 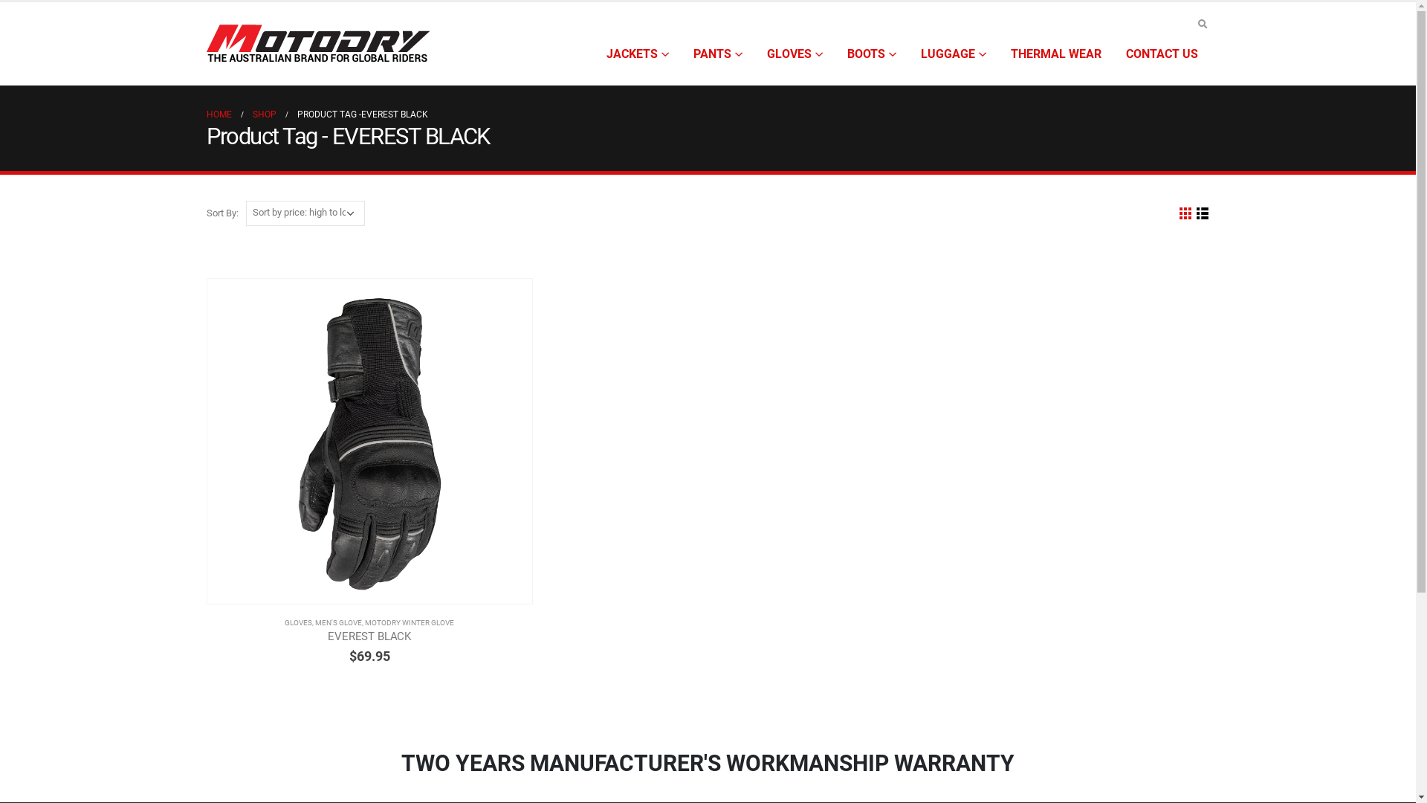 What do you see at coordinates (1185, 214) in the screenshot?
I see `Grid View` at bounding box center [1185, 214].